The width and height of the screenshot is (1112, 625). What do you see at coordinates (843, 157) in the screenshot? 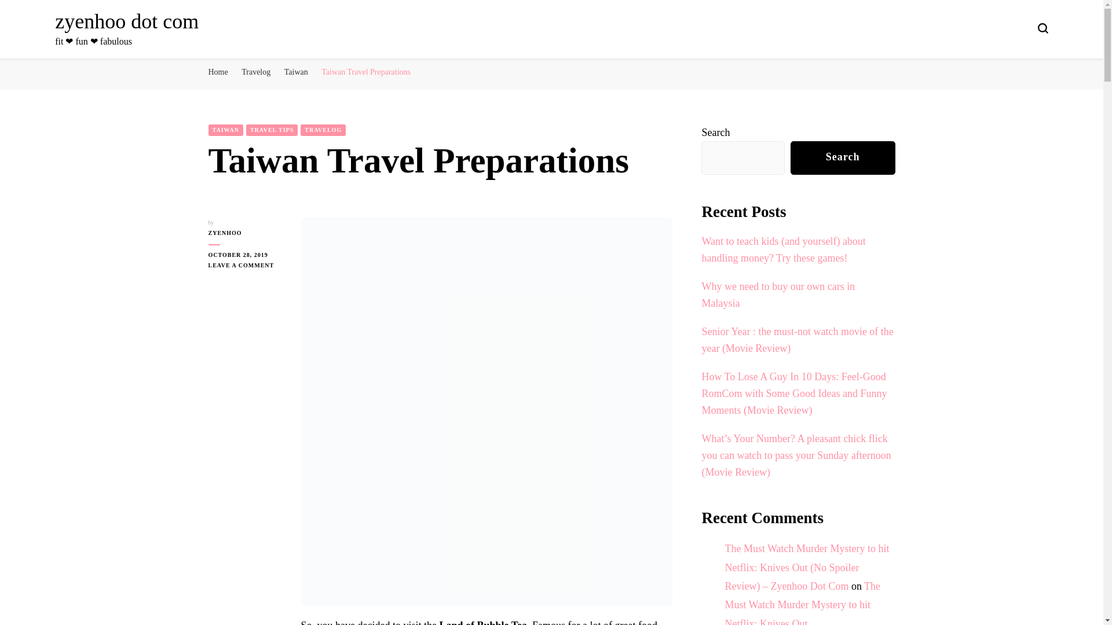
I see `Search` at bounding box center [843, 157].